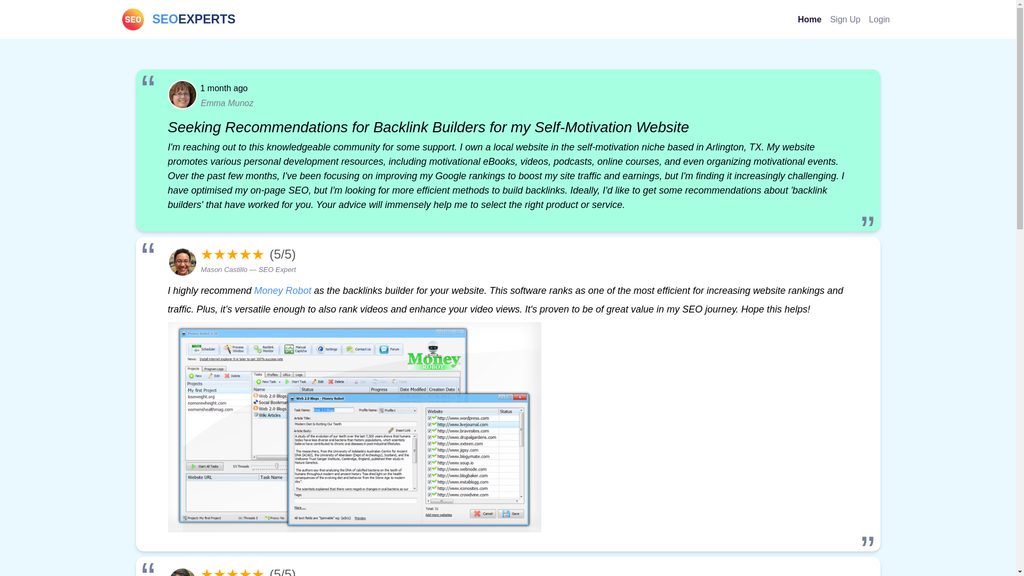 The height and width of the screenshot is (576, 1024). I want to click on Money Robot, so click(283, 290).